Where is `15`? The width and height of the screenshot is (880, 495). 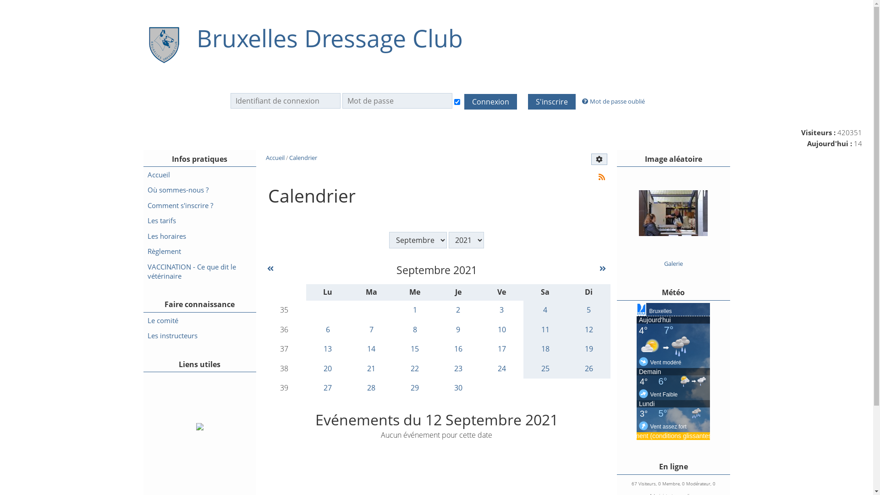
15 is located at coordinates (415, 349).